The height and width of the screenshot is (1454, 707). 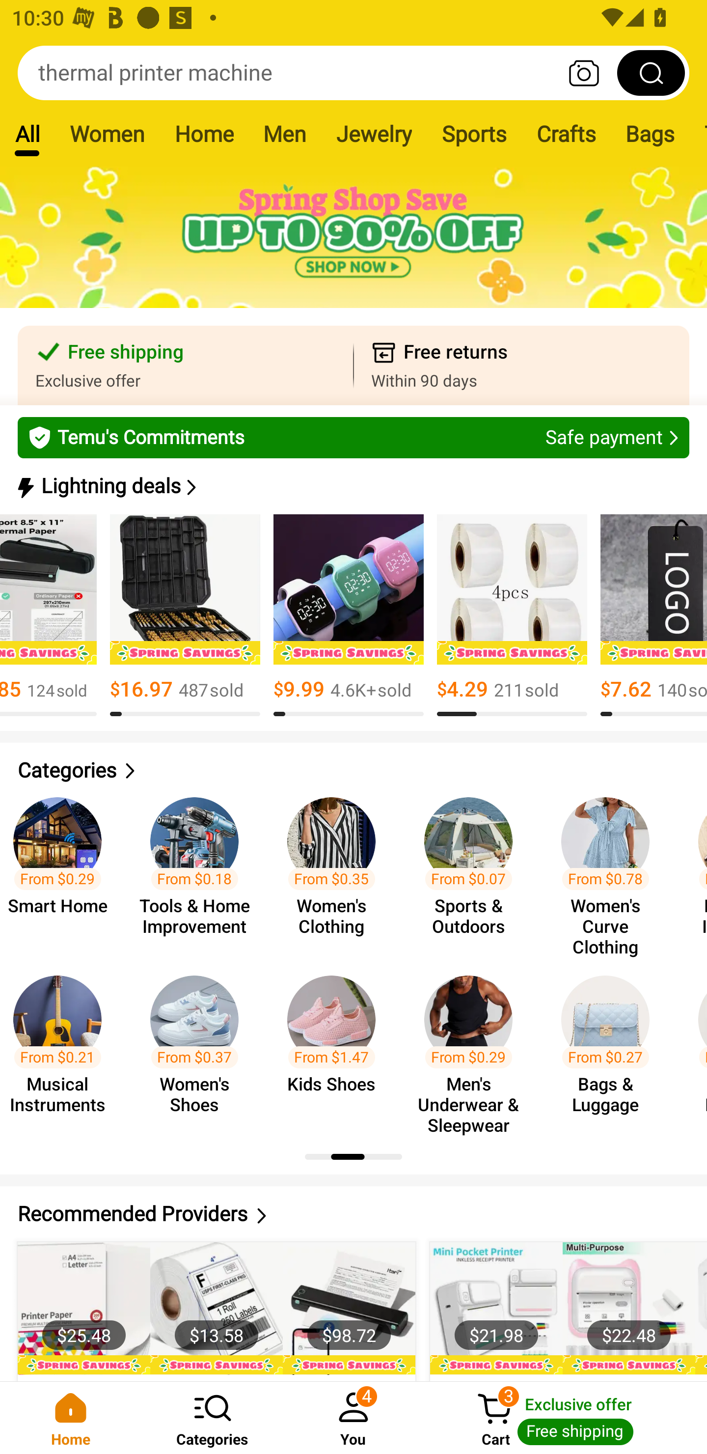 What do you see at coordinates (48, 615) in the screenshot?
I see `$112.85 124￼sold 8.0` at bounding box center [48, 615].